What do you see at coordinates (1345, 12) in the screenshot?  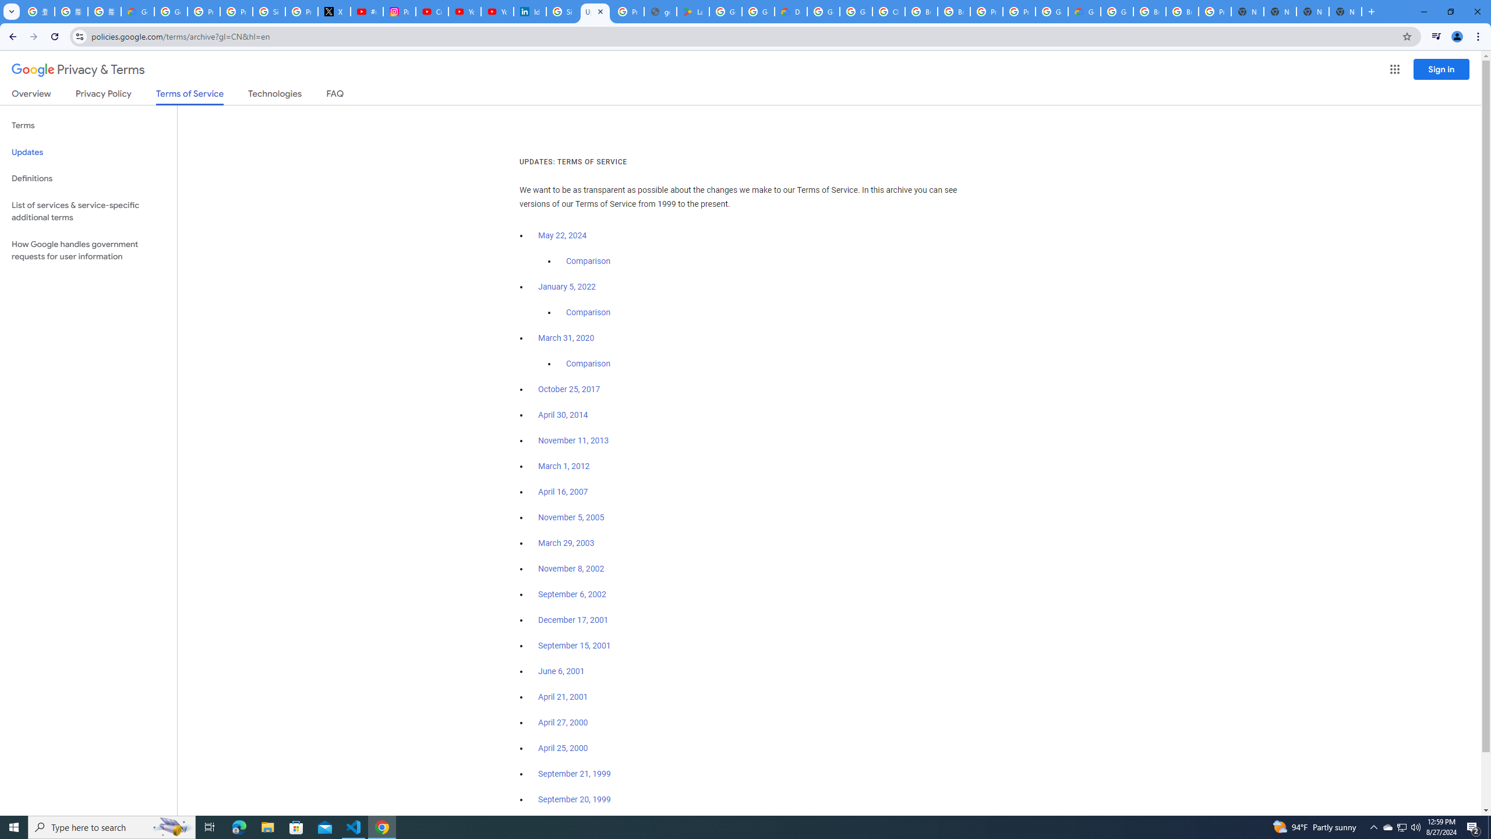 I see `New Tab` at bounding box center [1345, 12].